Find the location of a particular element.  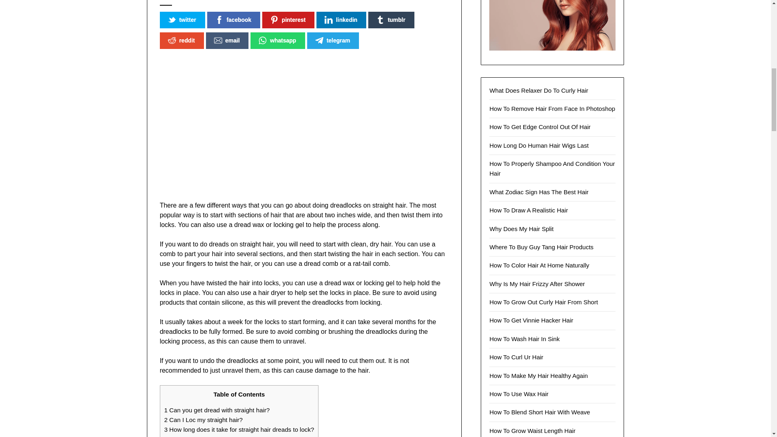

tumblr is located at coordinates (391, 20).